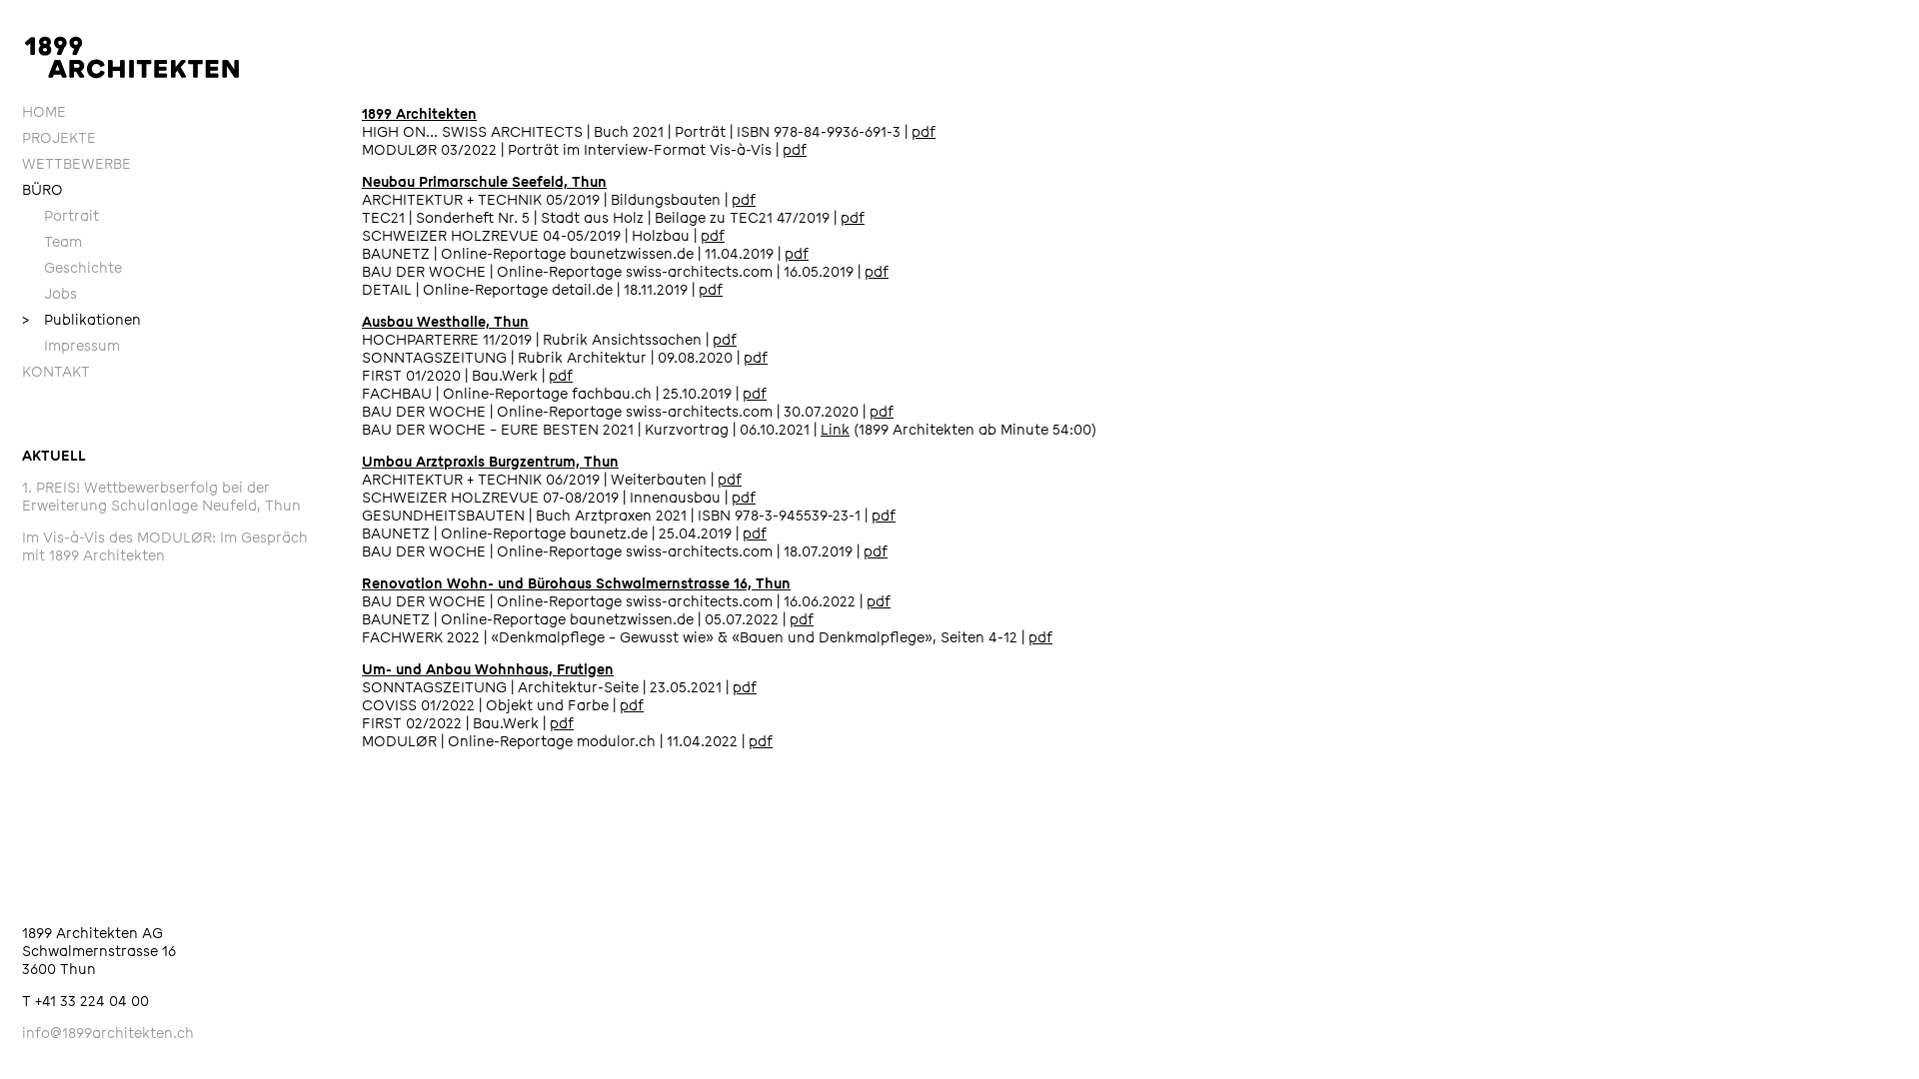  What do you see at coordinates (171, 164) in the screenshot?
I see `WETTBEWERBE` at bounding box center [171, 164].